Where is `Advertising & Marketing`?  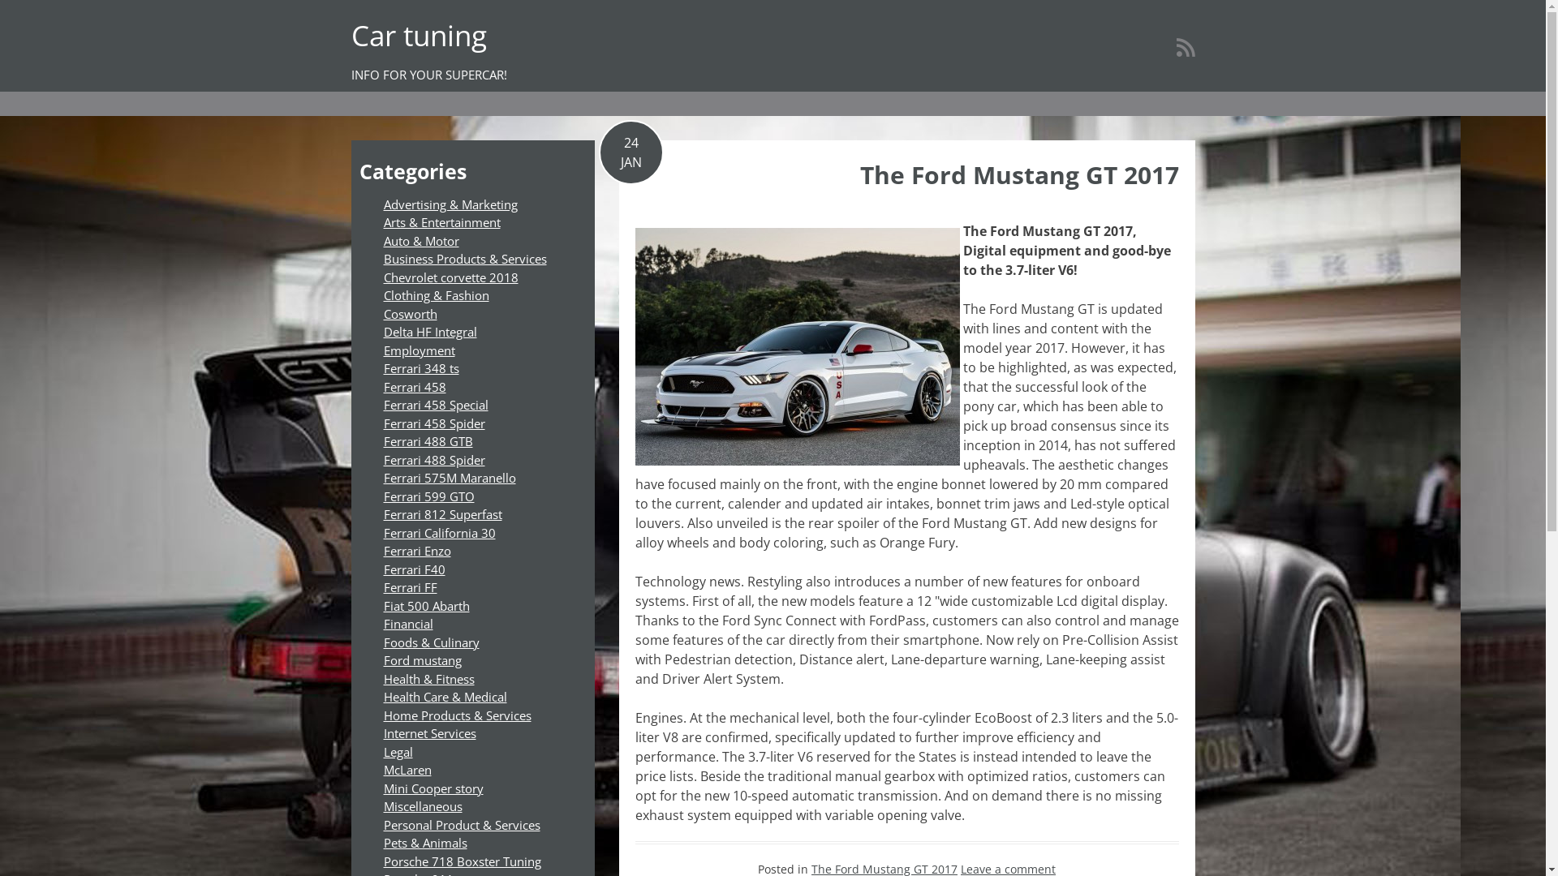
Advertising & Marketing is located at coordinates (450, 204).